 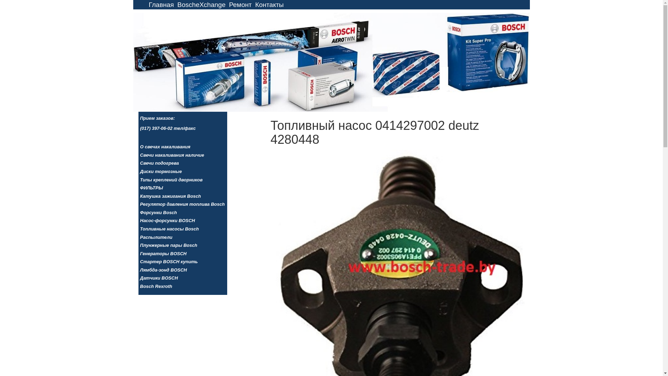 I want to click on Bosch Rexroth, so click(x=182, y=287).